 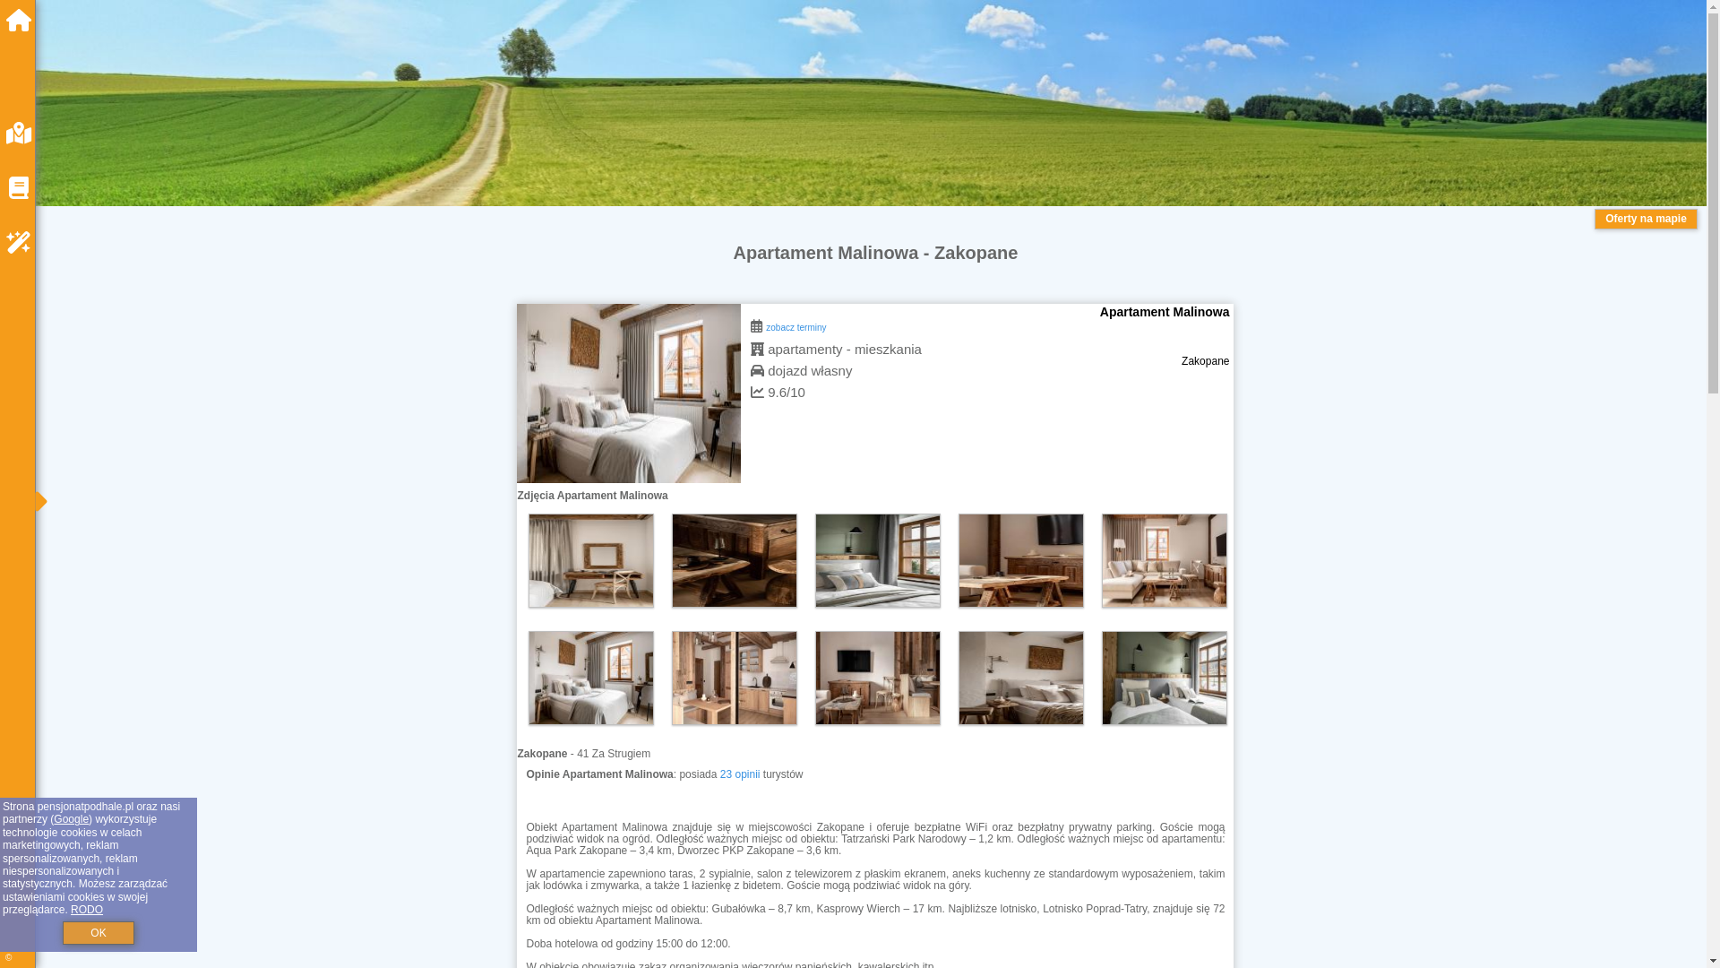 What do you see at coordinates (734, 560) in the screenshot?
I see `Top Zakopane` at bounding box center [734, 560].